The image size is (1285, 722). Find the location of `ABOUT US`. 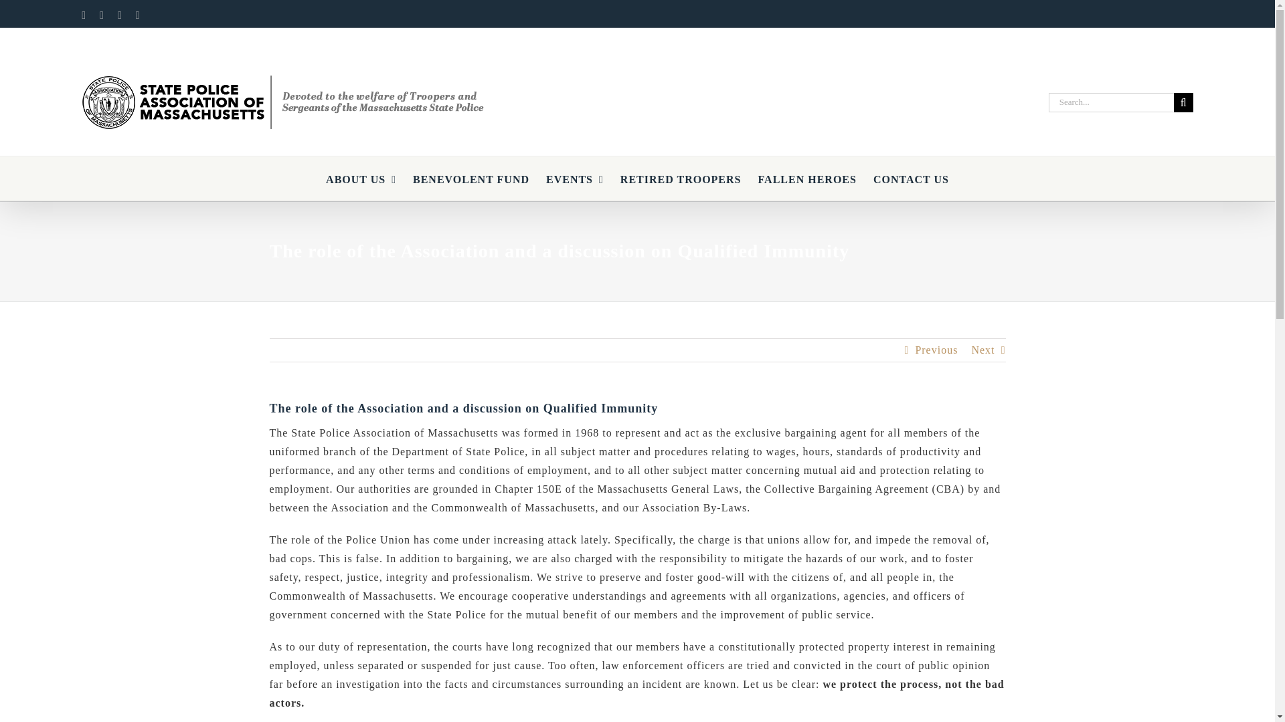

ABOUT US is located at coordinates (361, 178).